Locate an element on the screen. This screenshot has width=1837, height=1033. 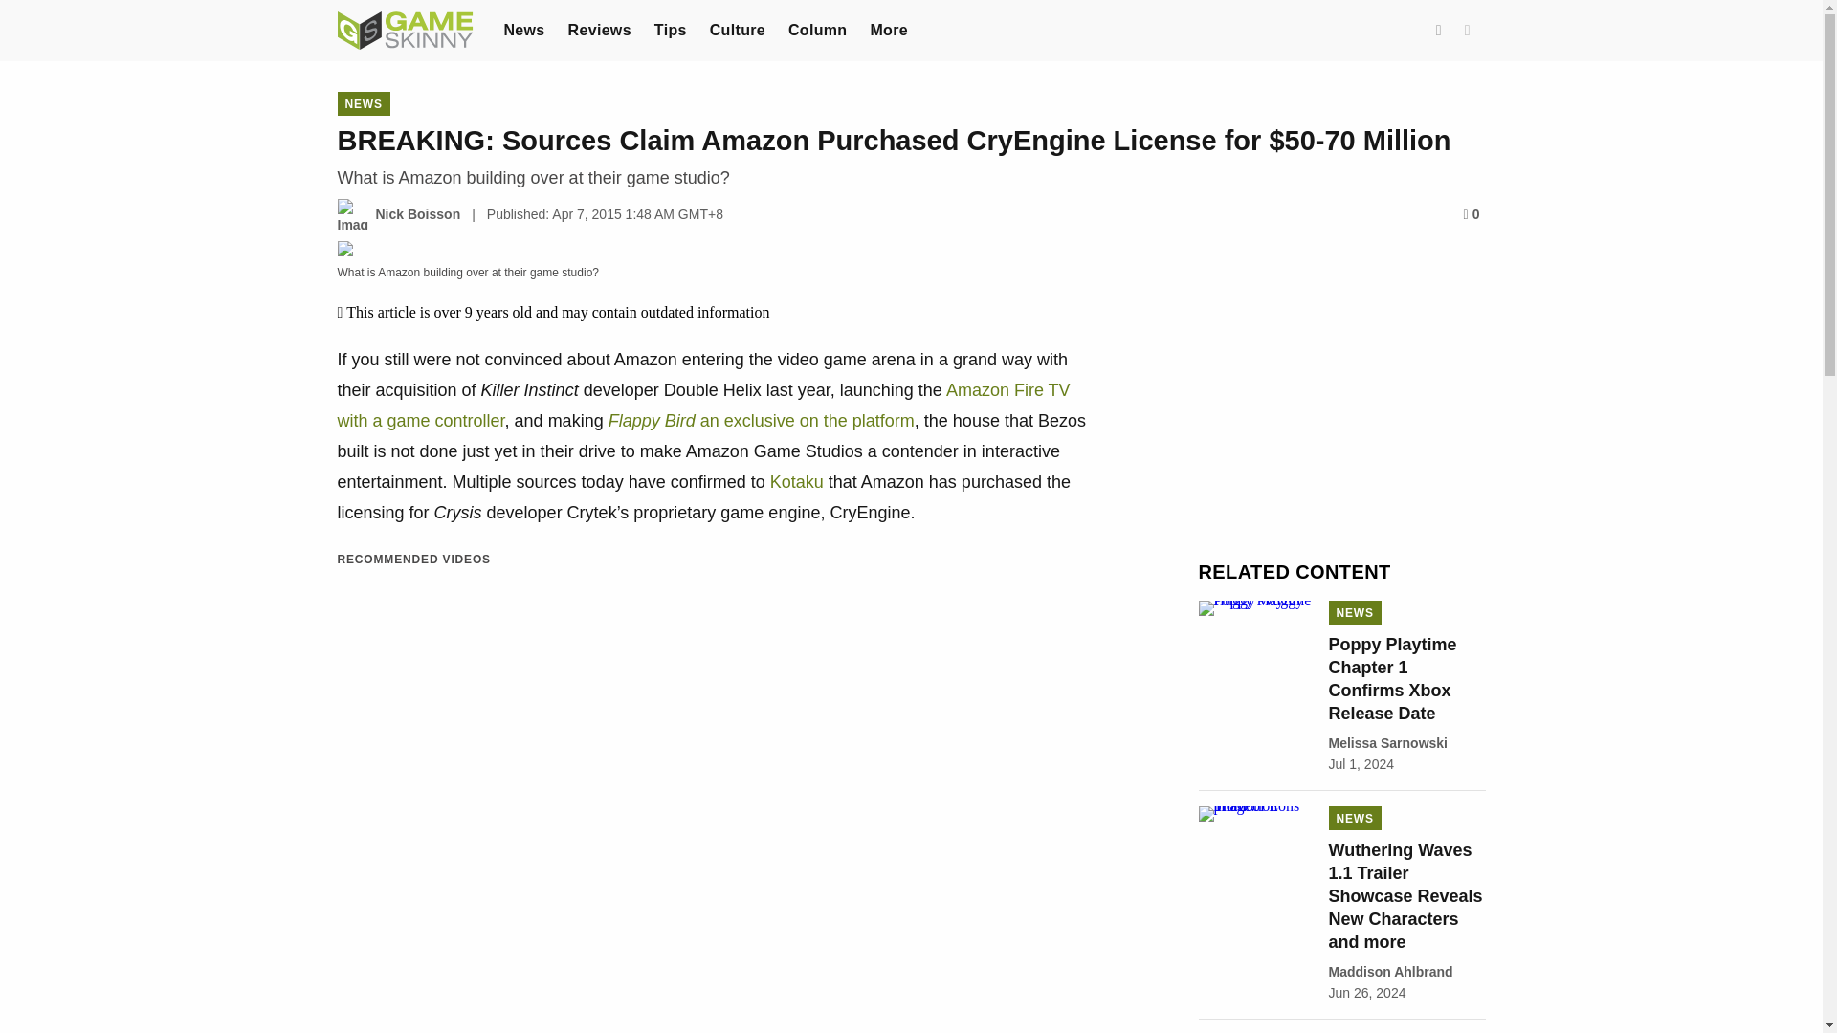
Column is located at coordinates (817, 29).